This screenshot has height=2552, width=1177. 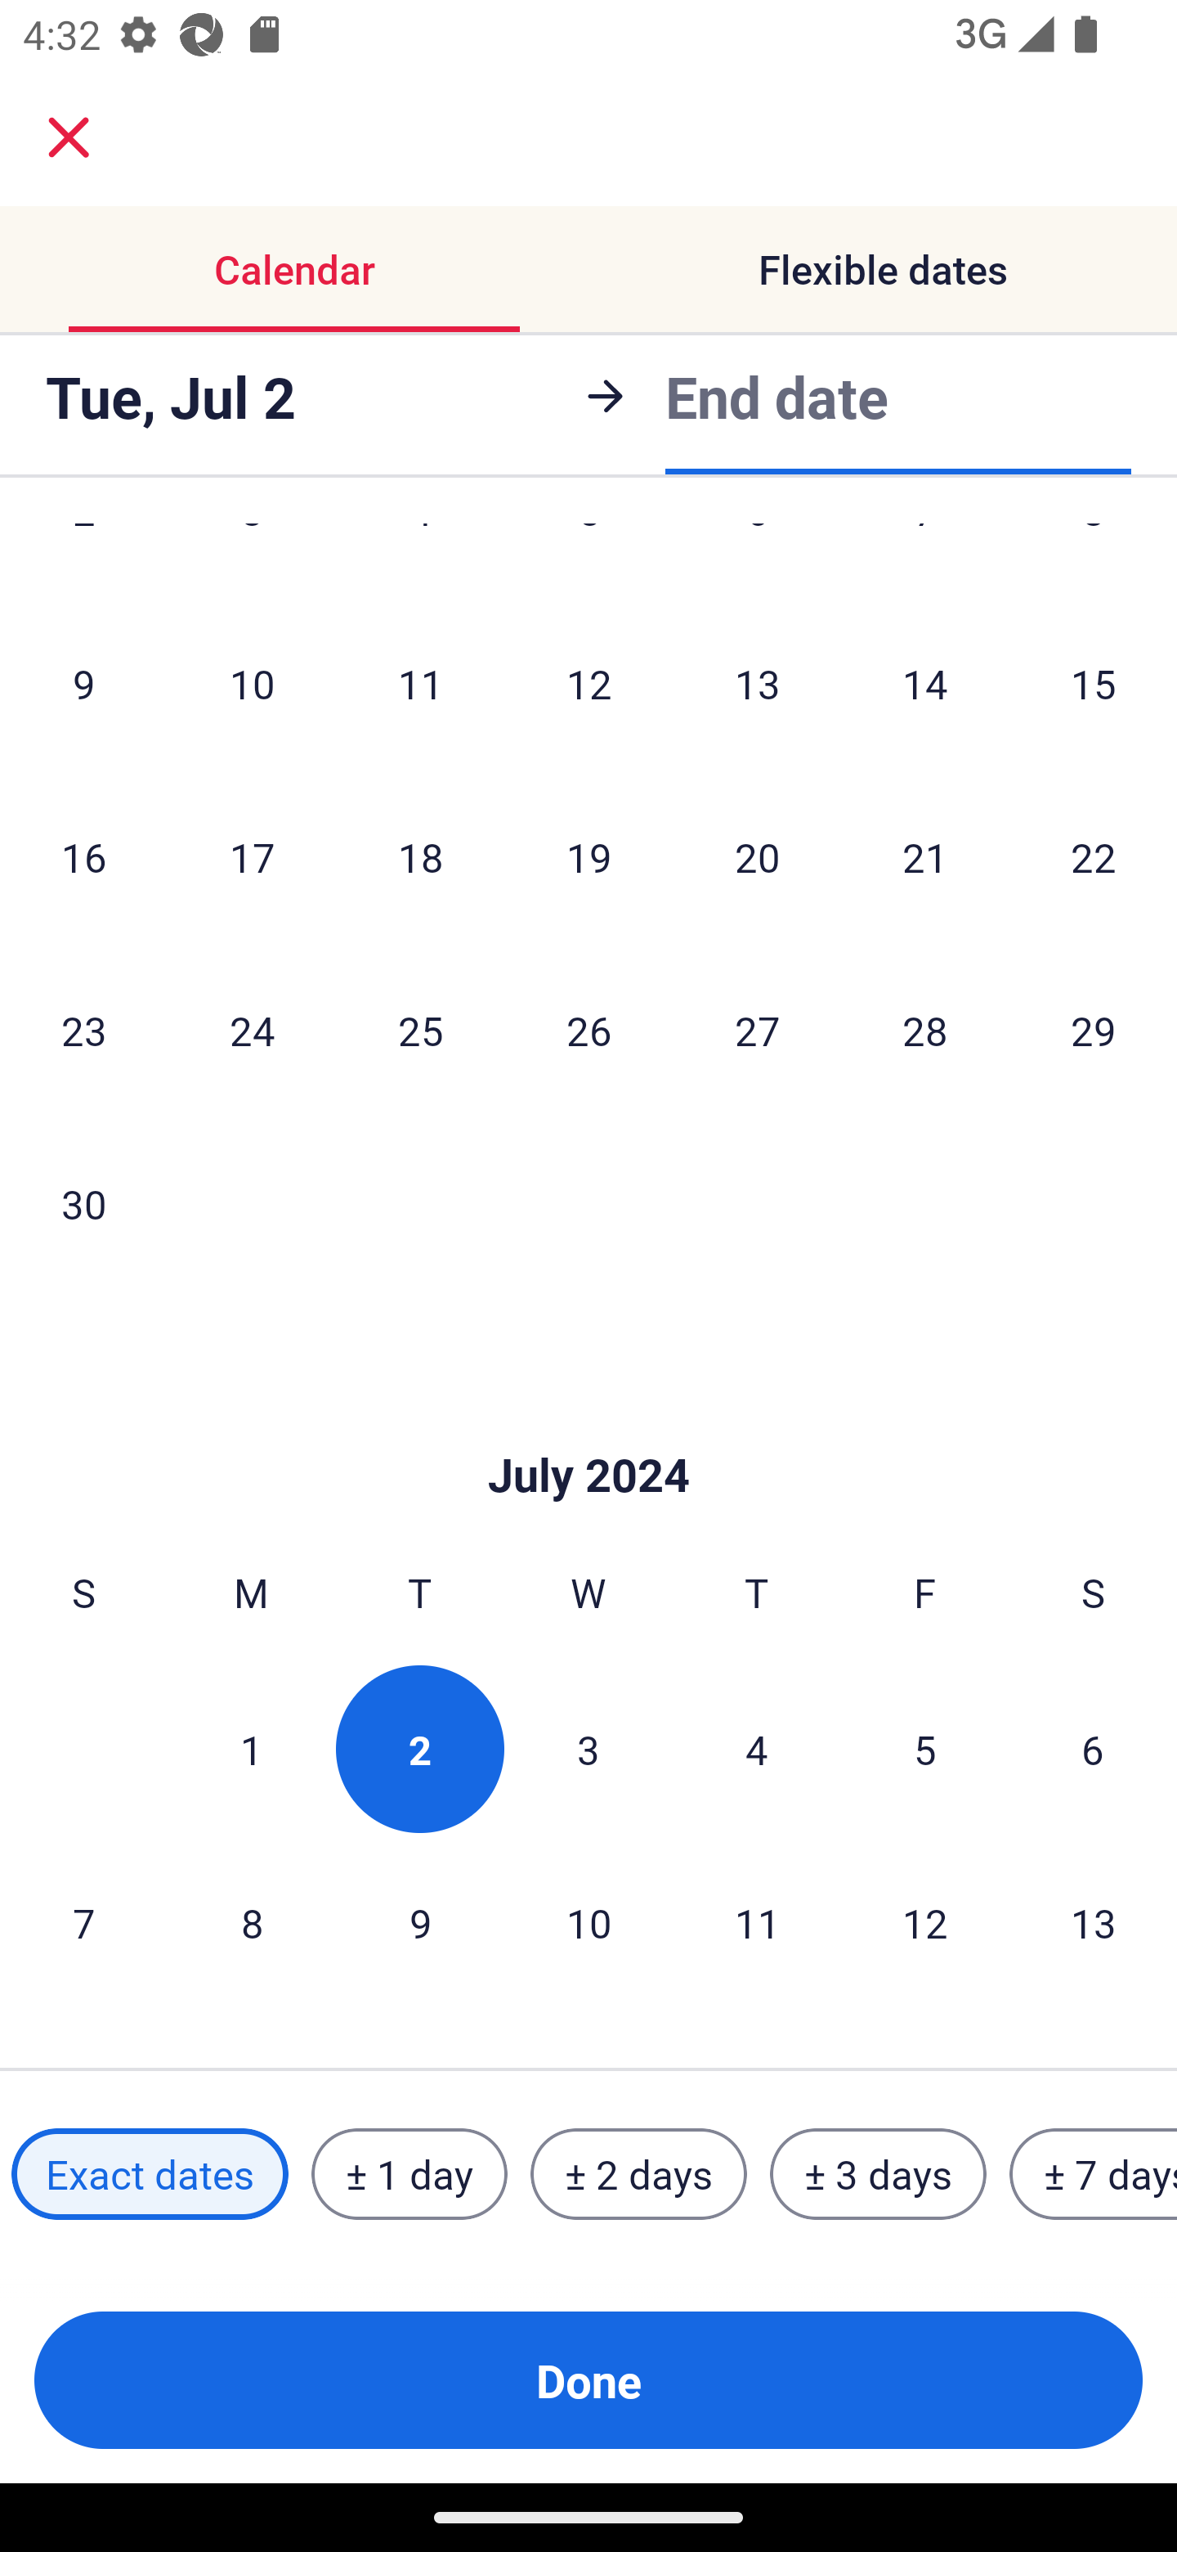 What do you see at coordinates (420, 857) in the screenshot?
I see `18 Tuesday, June 18, 2024` at bounding box center [420, 857].